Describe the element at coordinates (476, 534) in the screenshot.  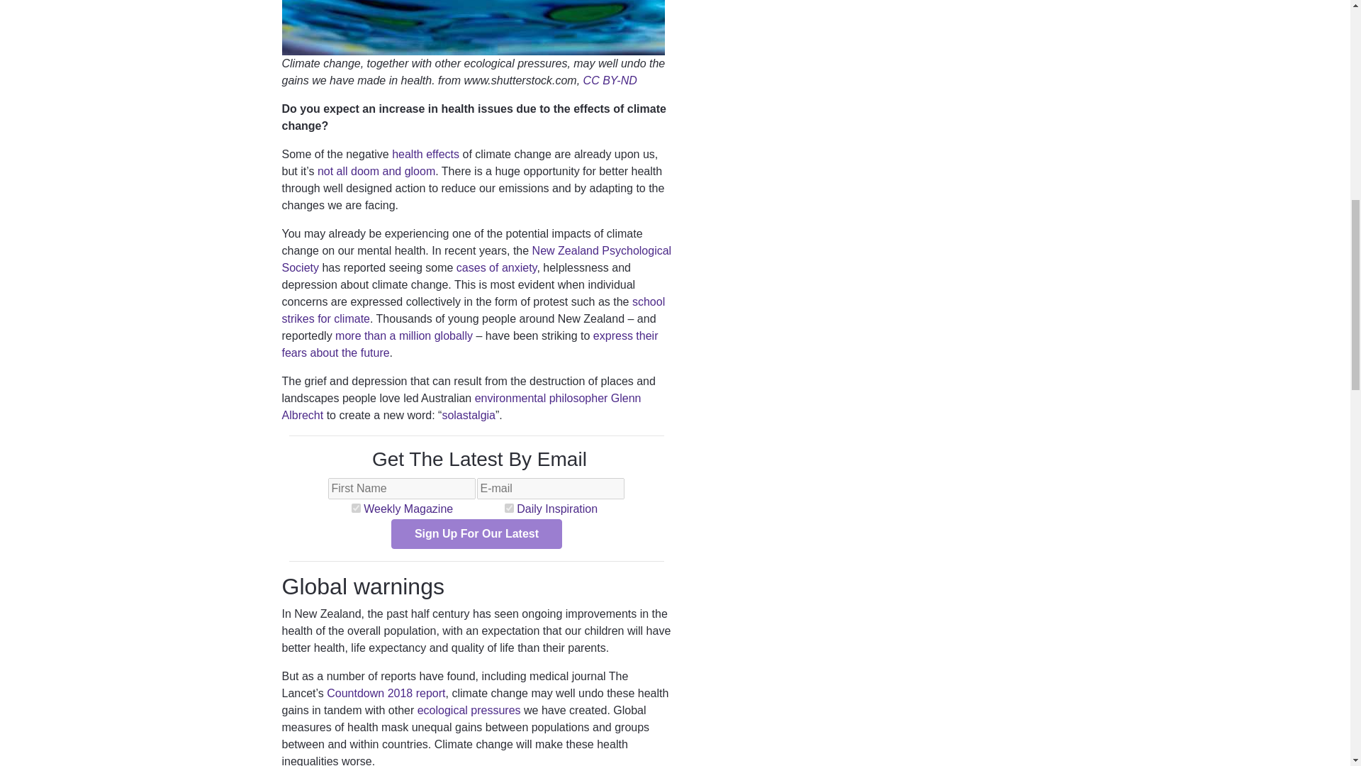
I see `Sign Up For Our Latest` at that location.